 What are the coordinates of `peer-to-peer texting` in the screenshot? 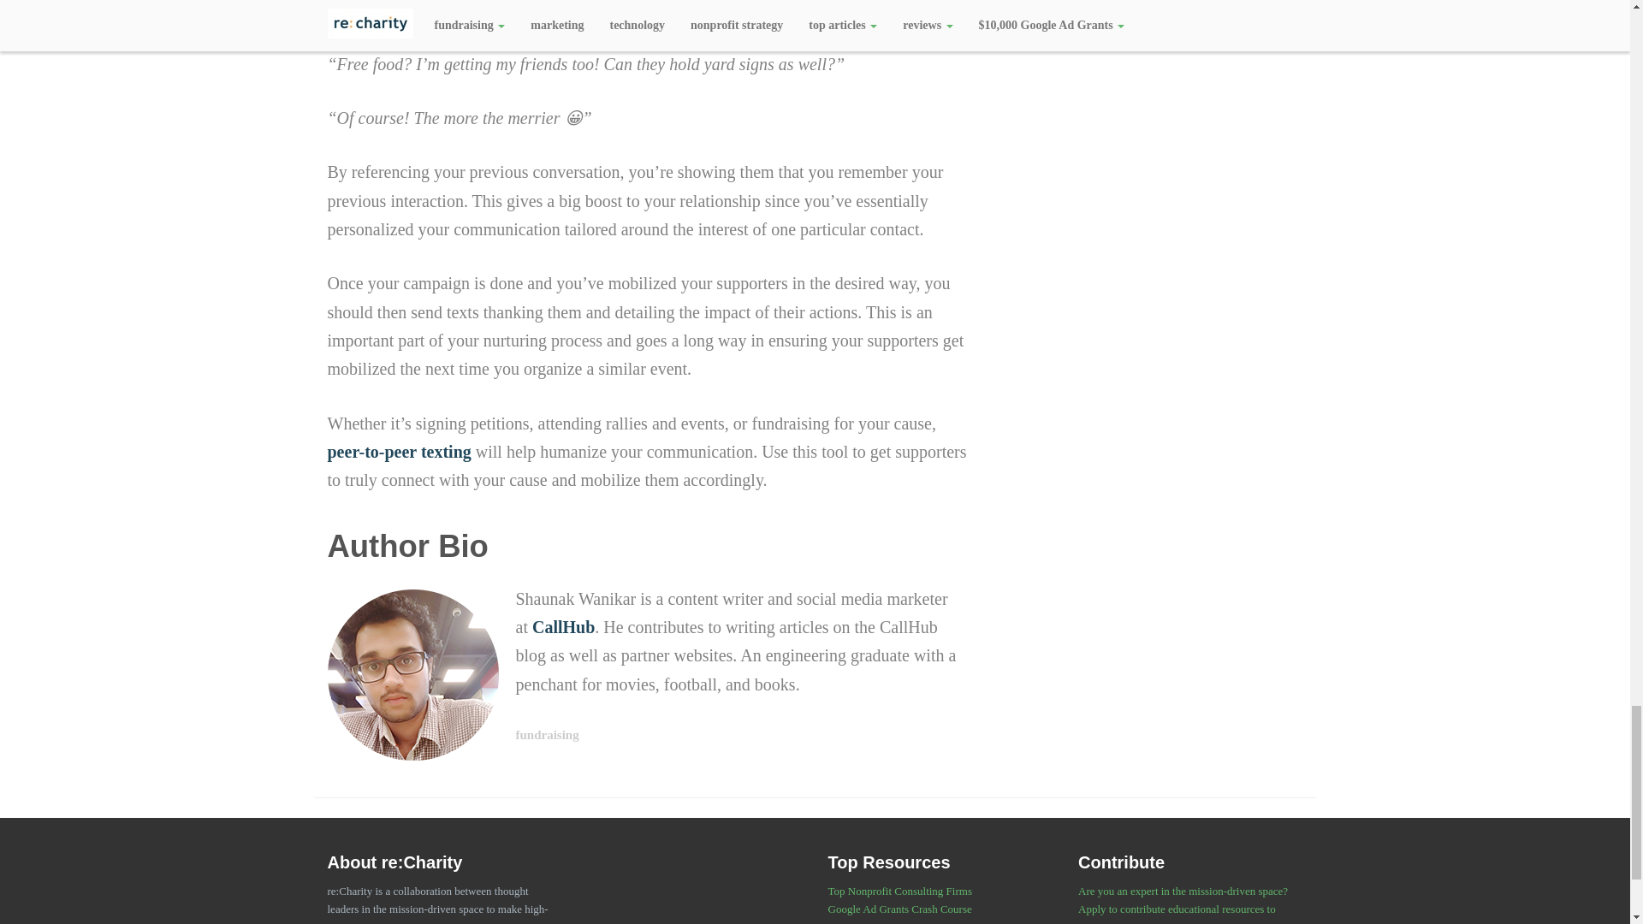 It's located at (399, 452).